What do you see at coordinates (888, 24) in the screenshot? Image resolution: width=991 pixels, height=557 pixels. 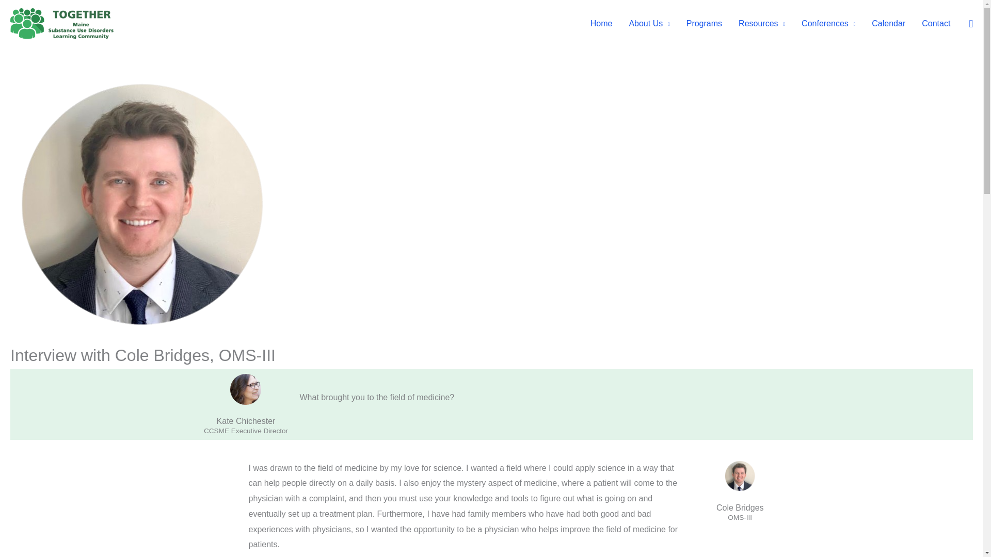 I see `Calendar` at bounding box center [888, 24].